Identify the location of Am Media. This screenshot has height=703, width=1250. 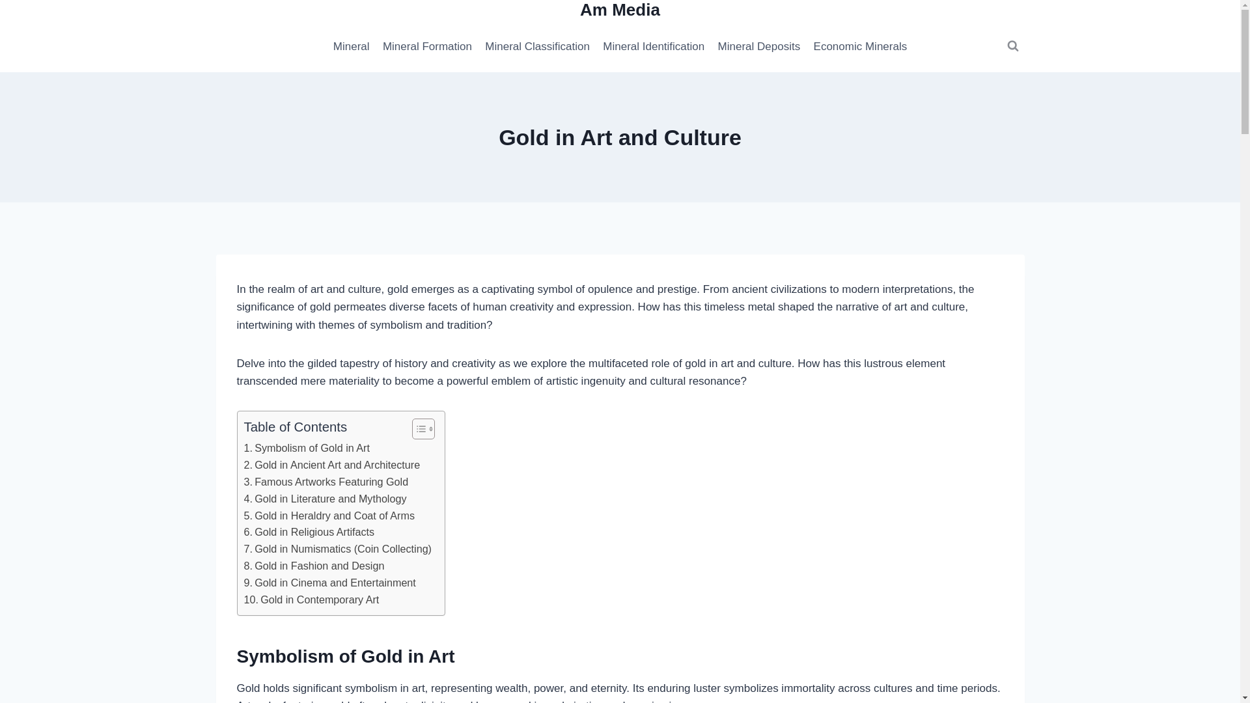
(620, 10).